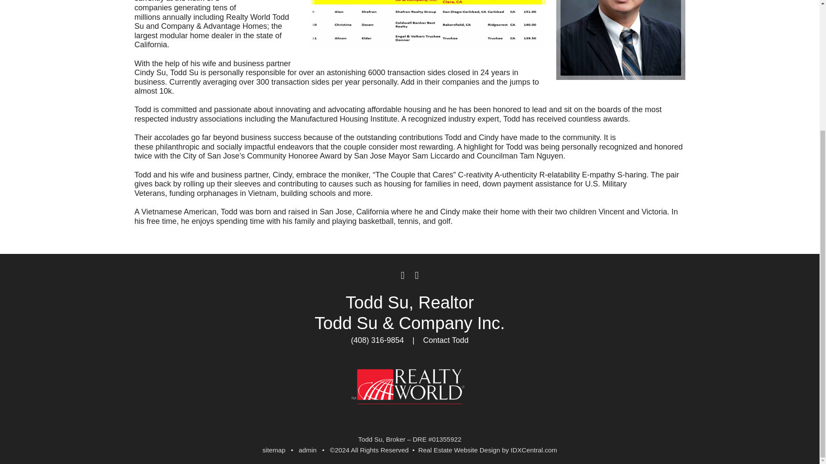 The height and width of the screenshot is (464, 826). Describe the element at coordinates (459, 450) in the screenshot. I see `Real Estate Website Design` at that location.